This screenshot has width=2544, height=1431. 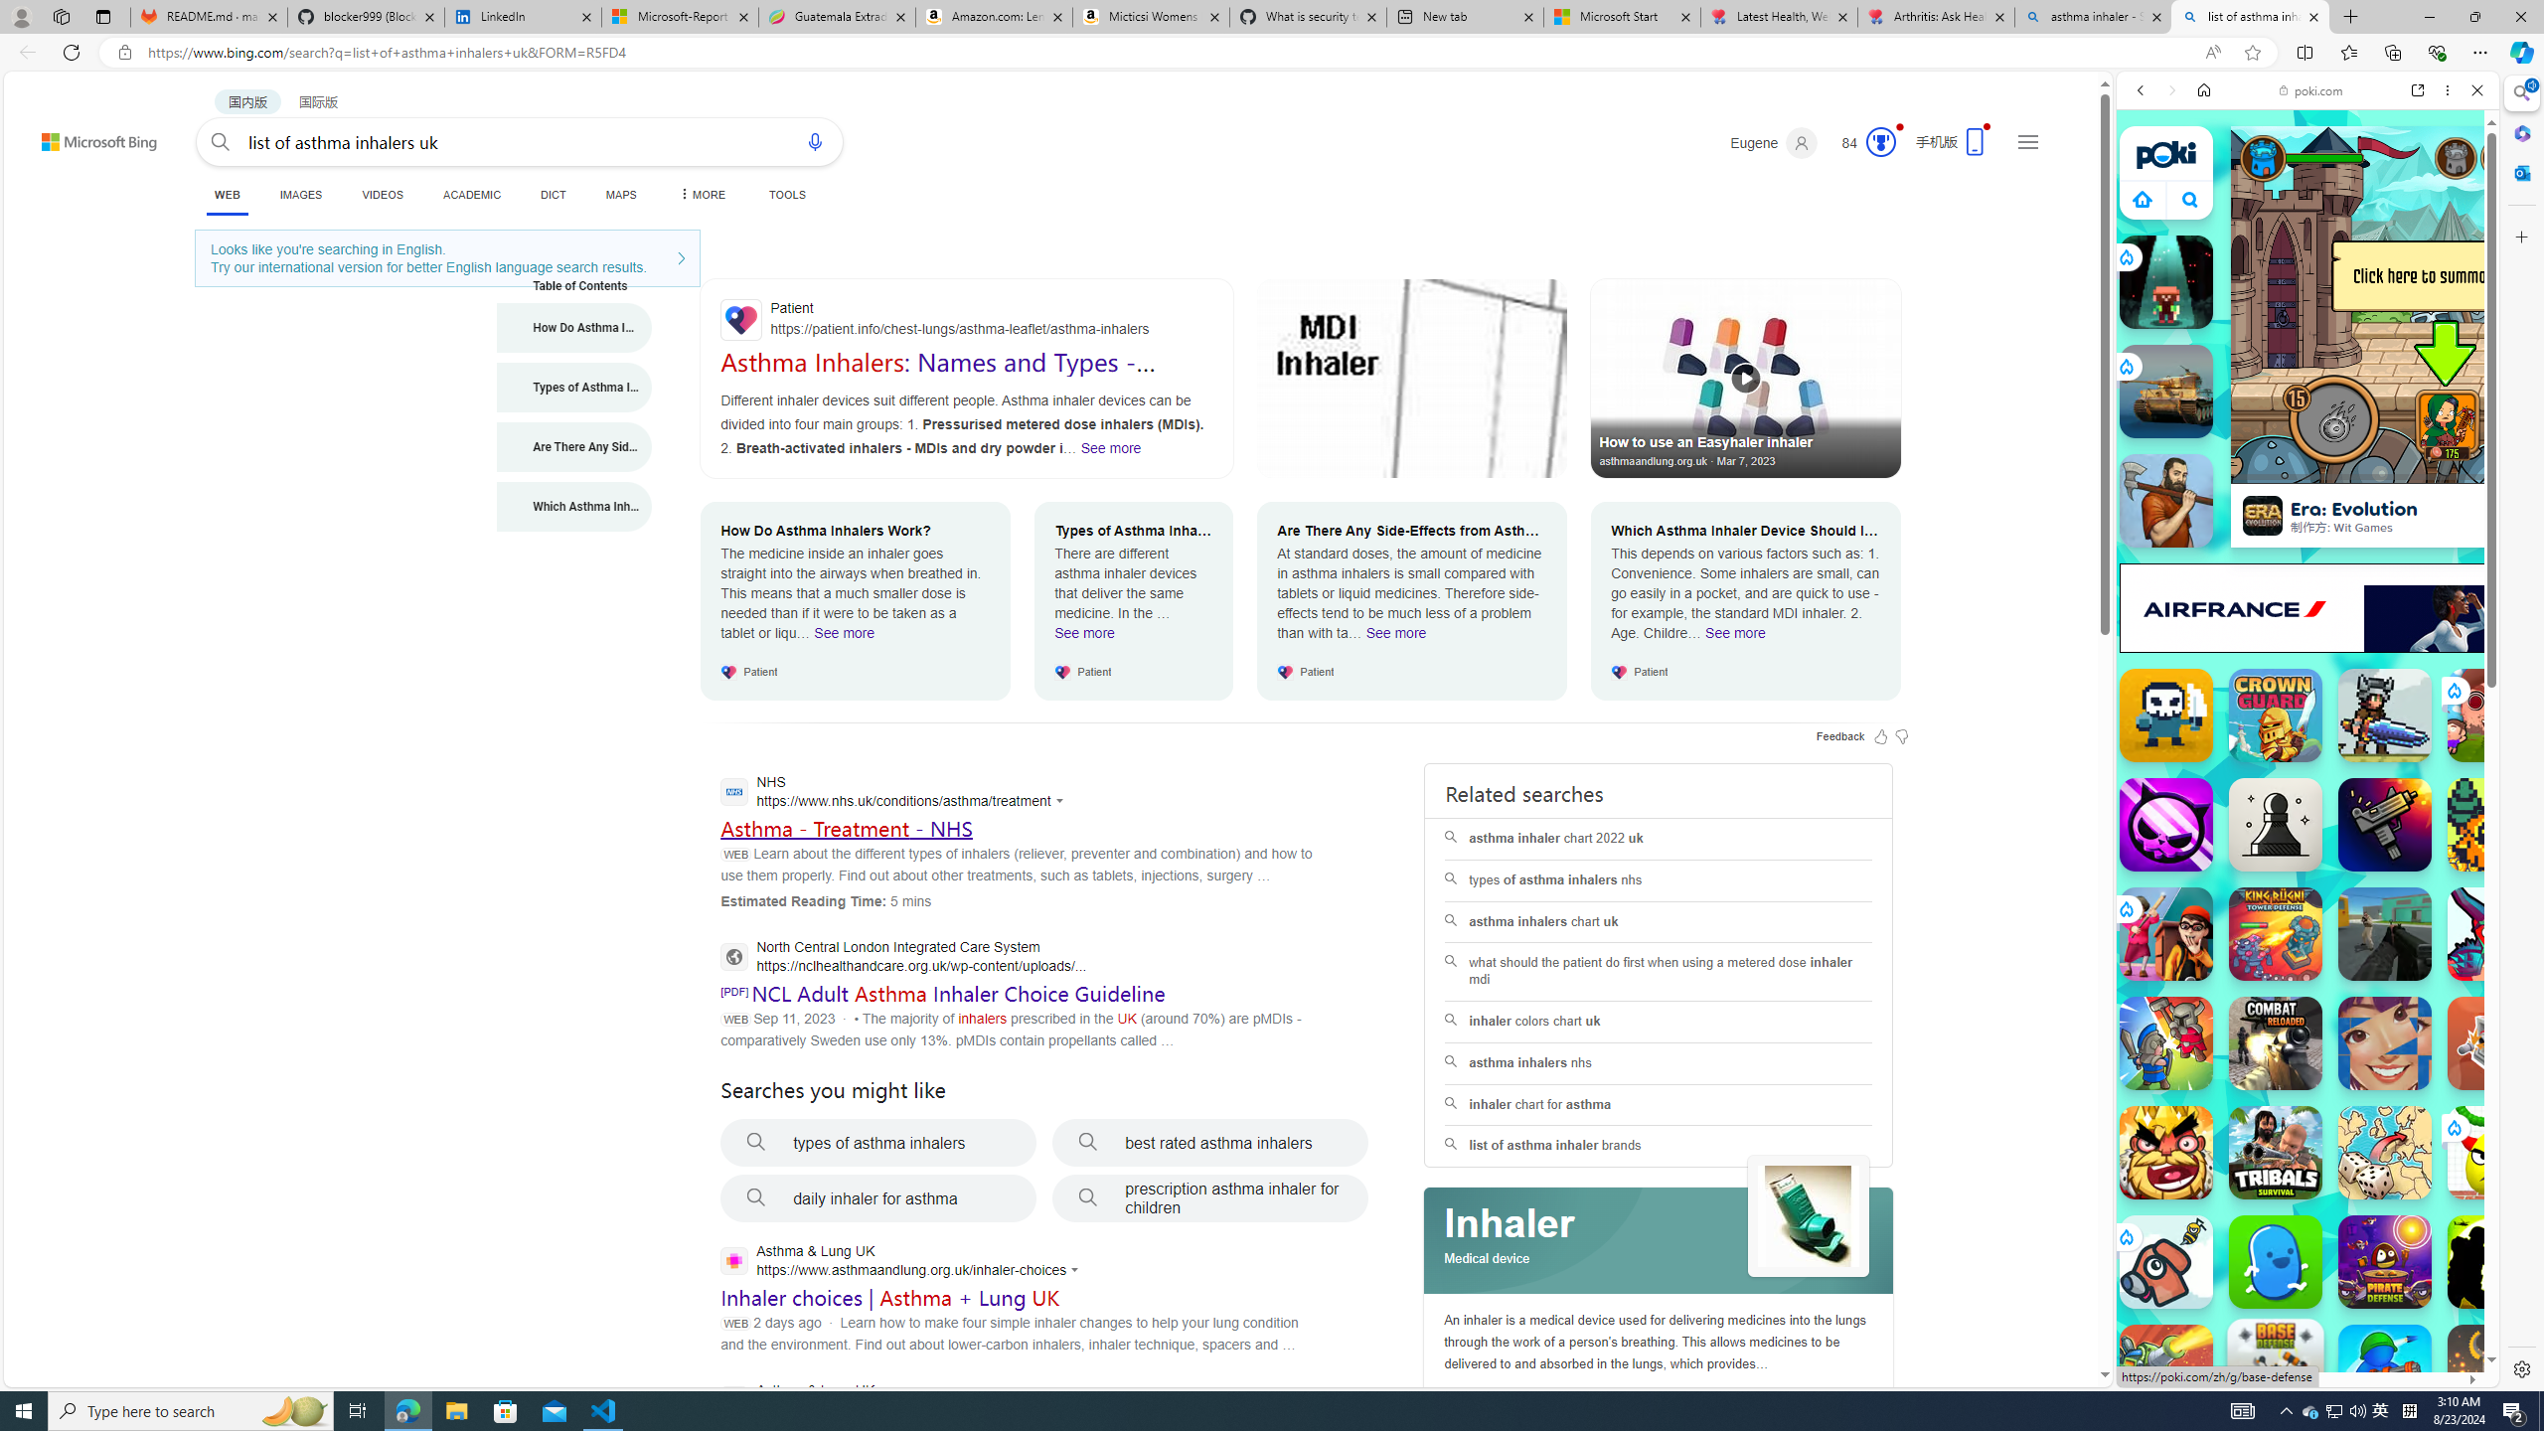 I want to click on Crazy Cars Crazy Cars poki.com, so click(x=2505, y=958).